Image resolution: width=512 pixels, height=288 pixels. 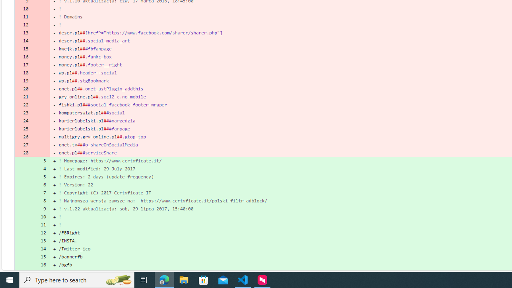 I want to click on 4, so click(x=41, y=169).